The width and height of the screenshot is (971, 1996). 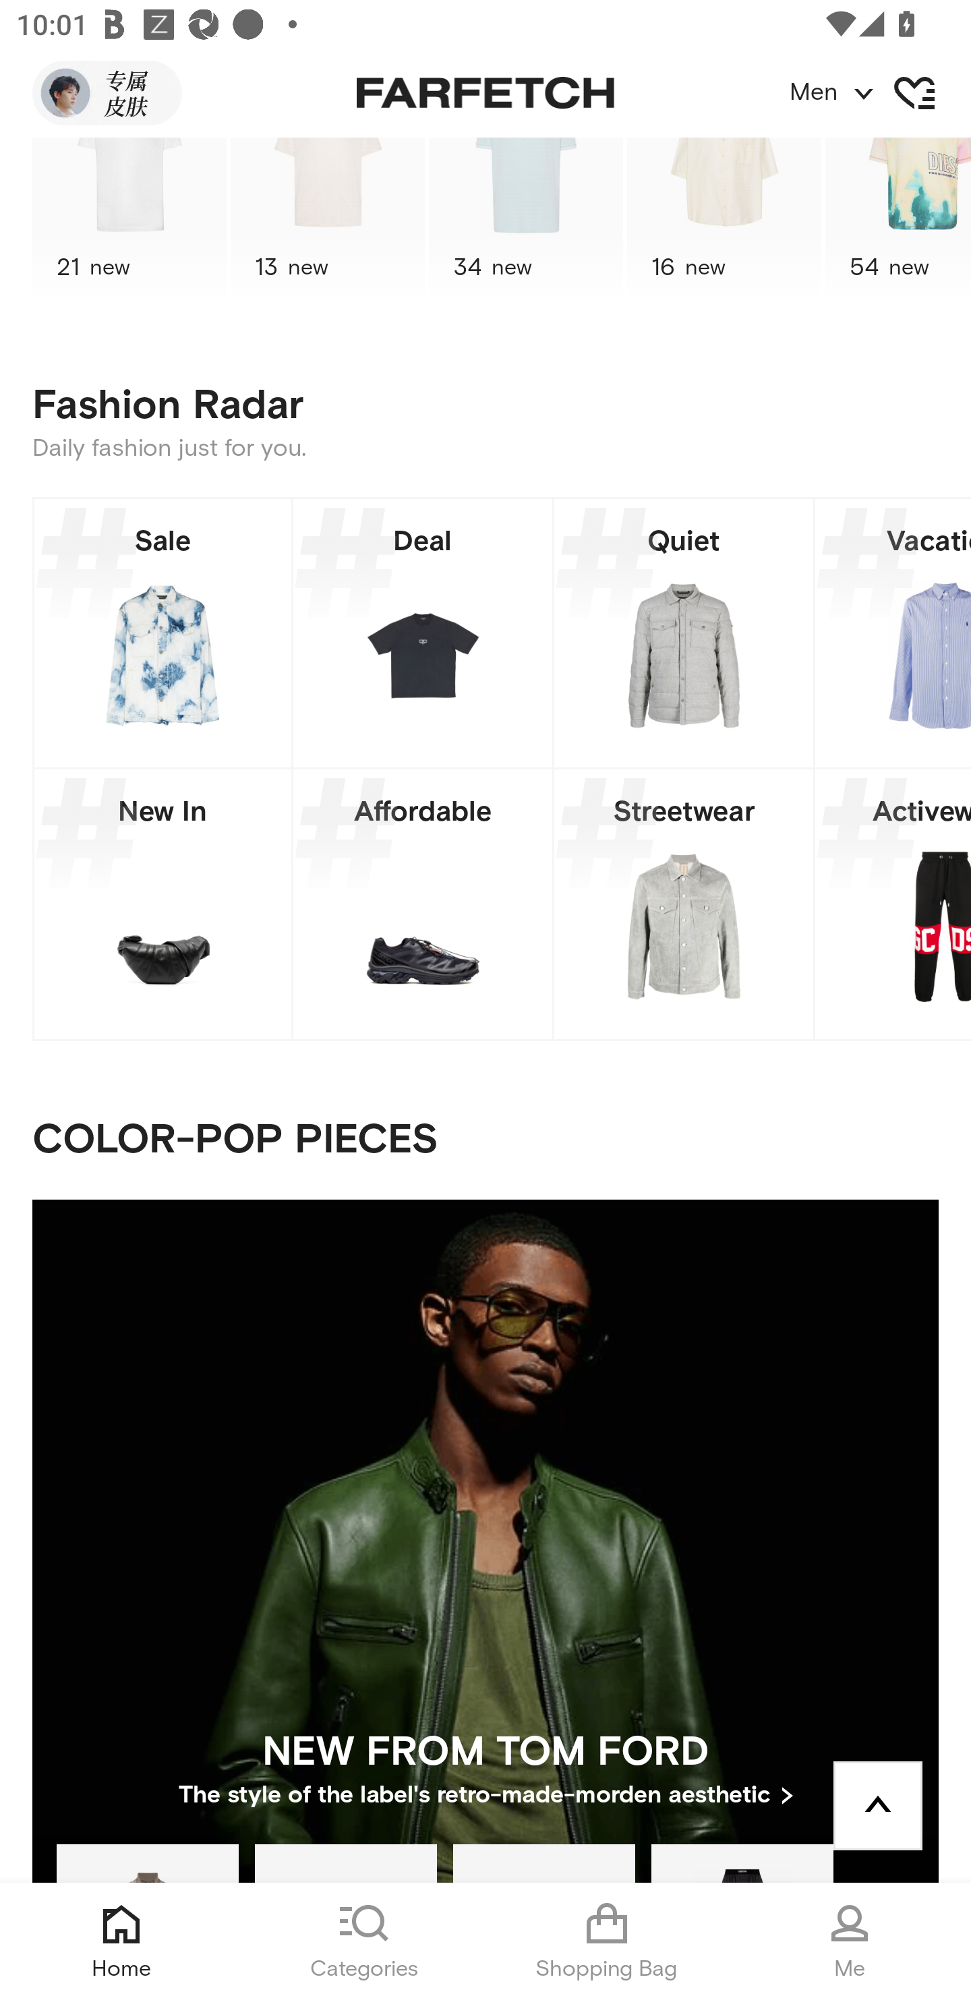 I want to click on Vacation, so click(x=893, y=633).